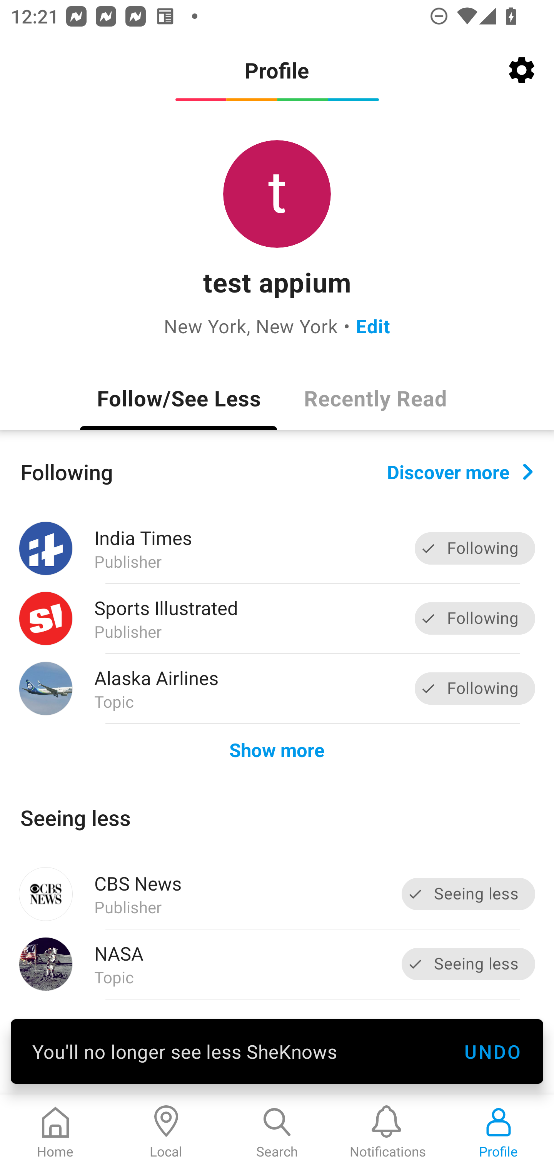  What do you see at coordinates (166, 1132) in the screenshot?
I see `Local` at bounding box center [166, 1132].